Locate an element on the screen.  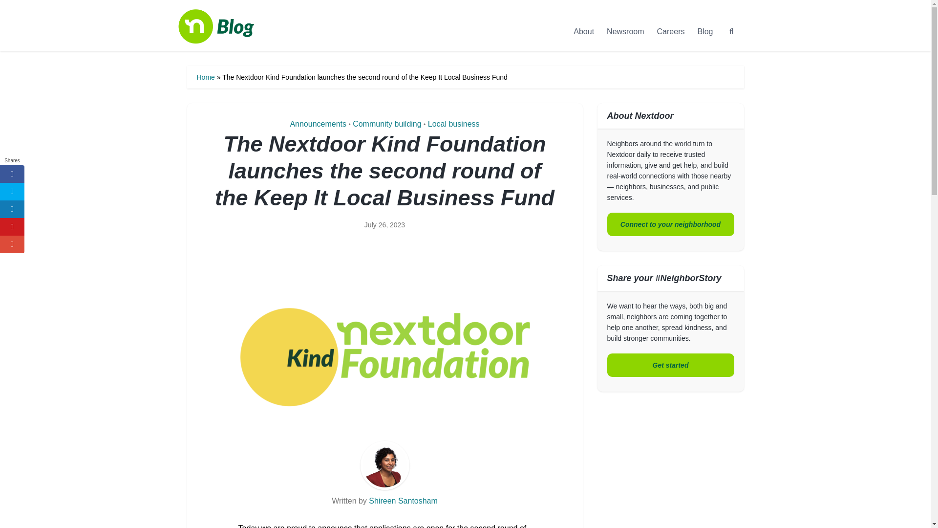
Get started is located at coordinates (670, 365).